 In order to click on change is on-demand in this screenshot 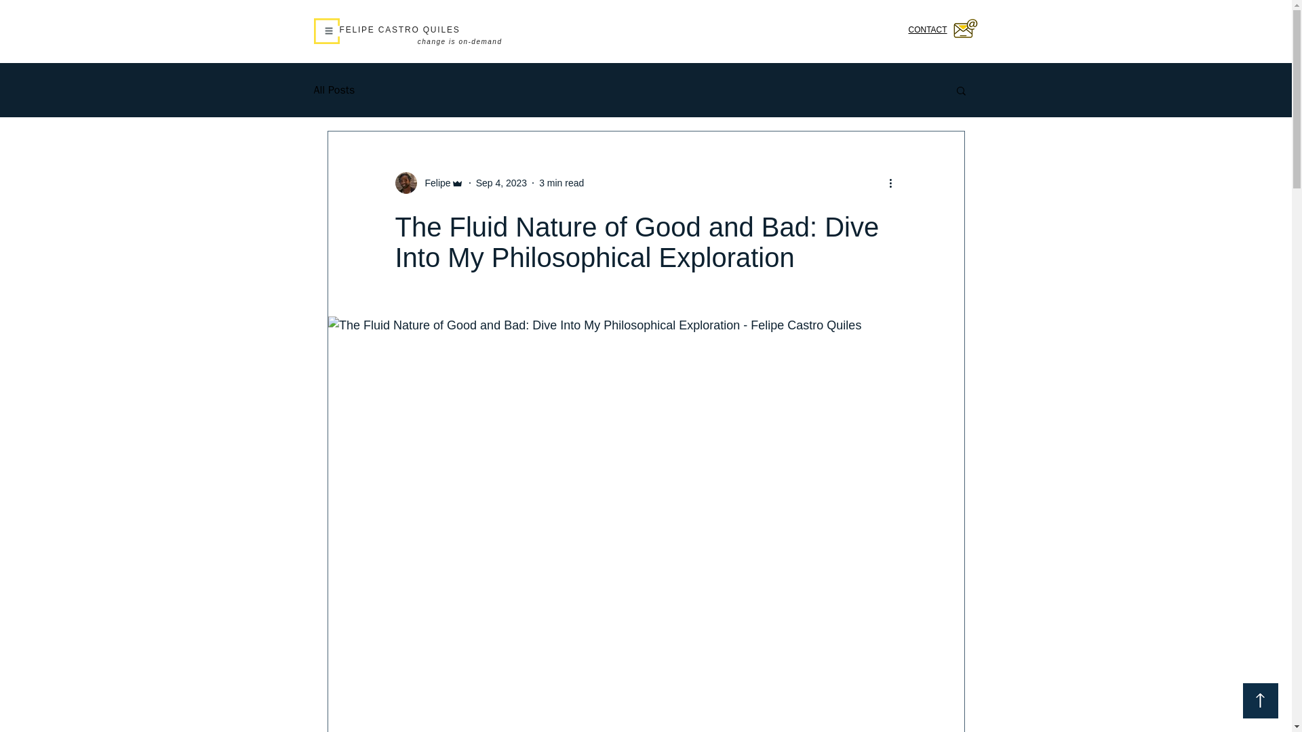, I will do `click(460, 41)`.